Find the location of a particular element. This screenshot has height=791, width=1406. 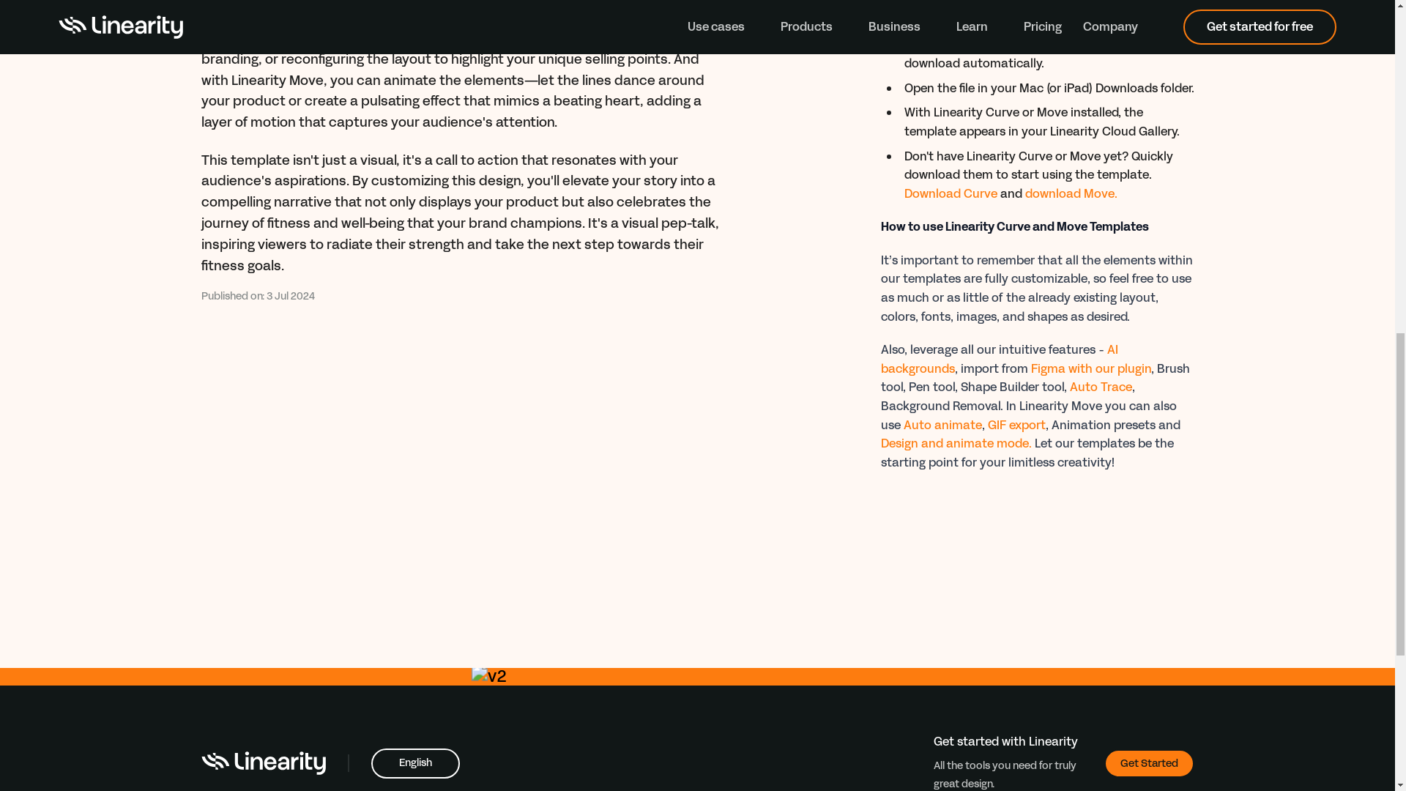

GIF export is located at coordinates (1015, 425).